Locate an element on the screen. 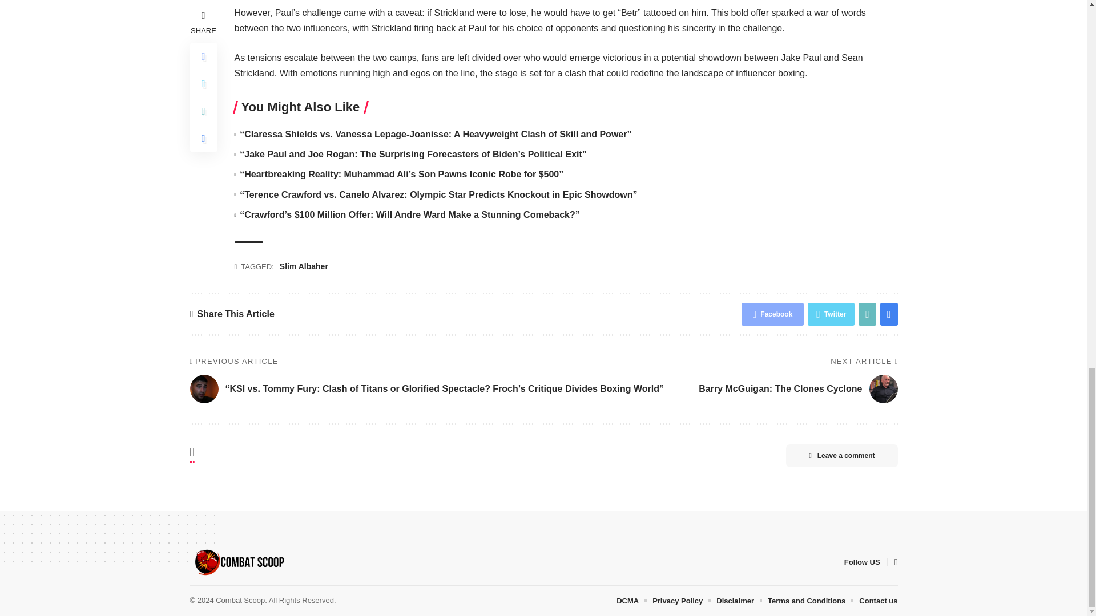 Image resolution: width=1096 pixels, height=616 pixels. World Boxing News is located at coordinates (239, 562).